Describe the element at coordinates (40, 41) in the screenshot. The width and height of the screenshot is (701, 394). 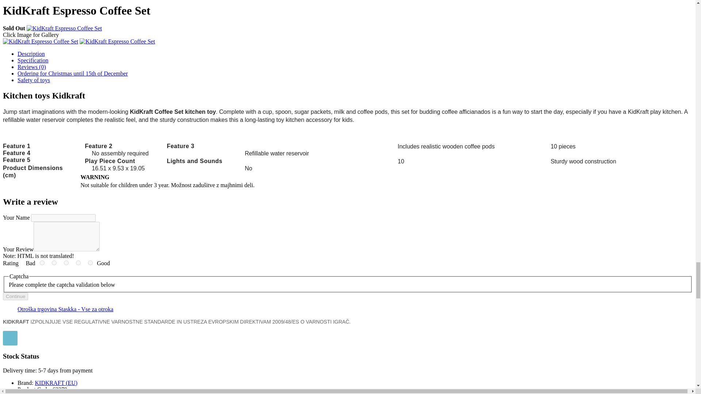
I see `KidKraft Espresso Coffee Set` at that location.